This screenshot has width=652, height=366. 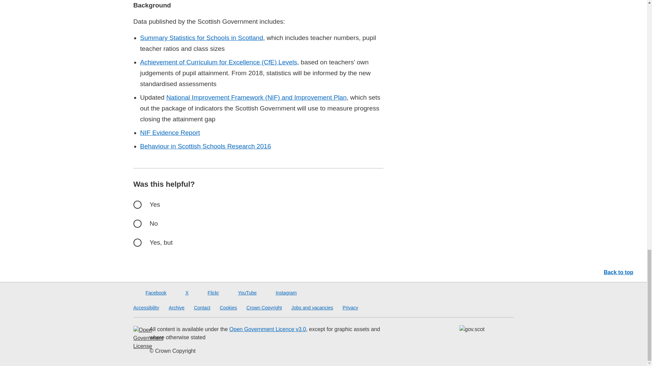 What do you see at coordinates (151, 293) in the screenshot?
I see `Facebook` at bounding box center [151, 293].